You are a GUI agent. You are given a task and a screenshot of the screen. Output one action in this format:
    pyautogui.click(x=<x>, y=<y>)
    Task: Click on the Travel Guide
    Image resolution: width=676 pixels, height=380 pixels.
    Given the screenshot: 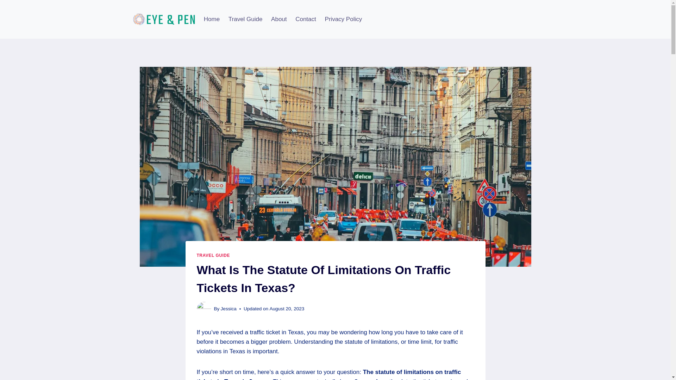 What is the action you would take?
    pyautogui.click(x=245, y=19)
    